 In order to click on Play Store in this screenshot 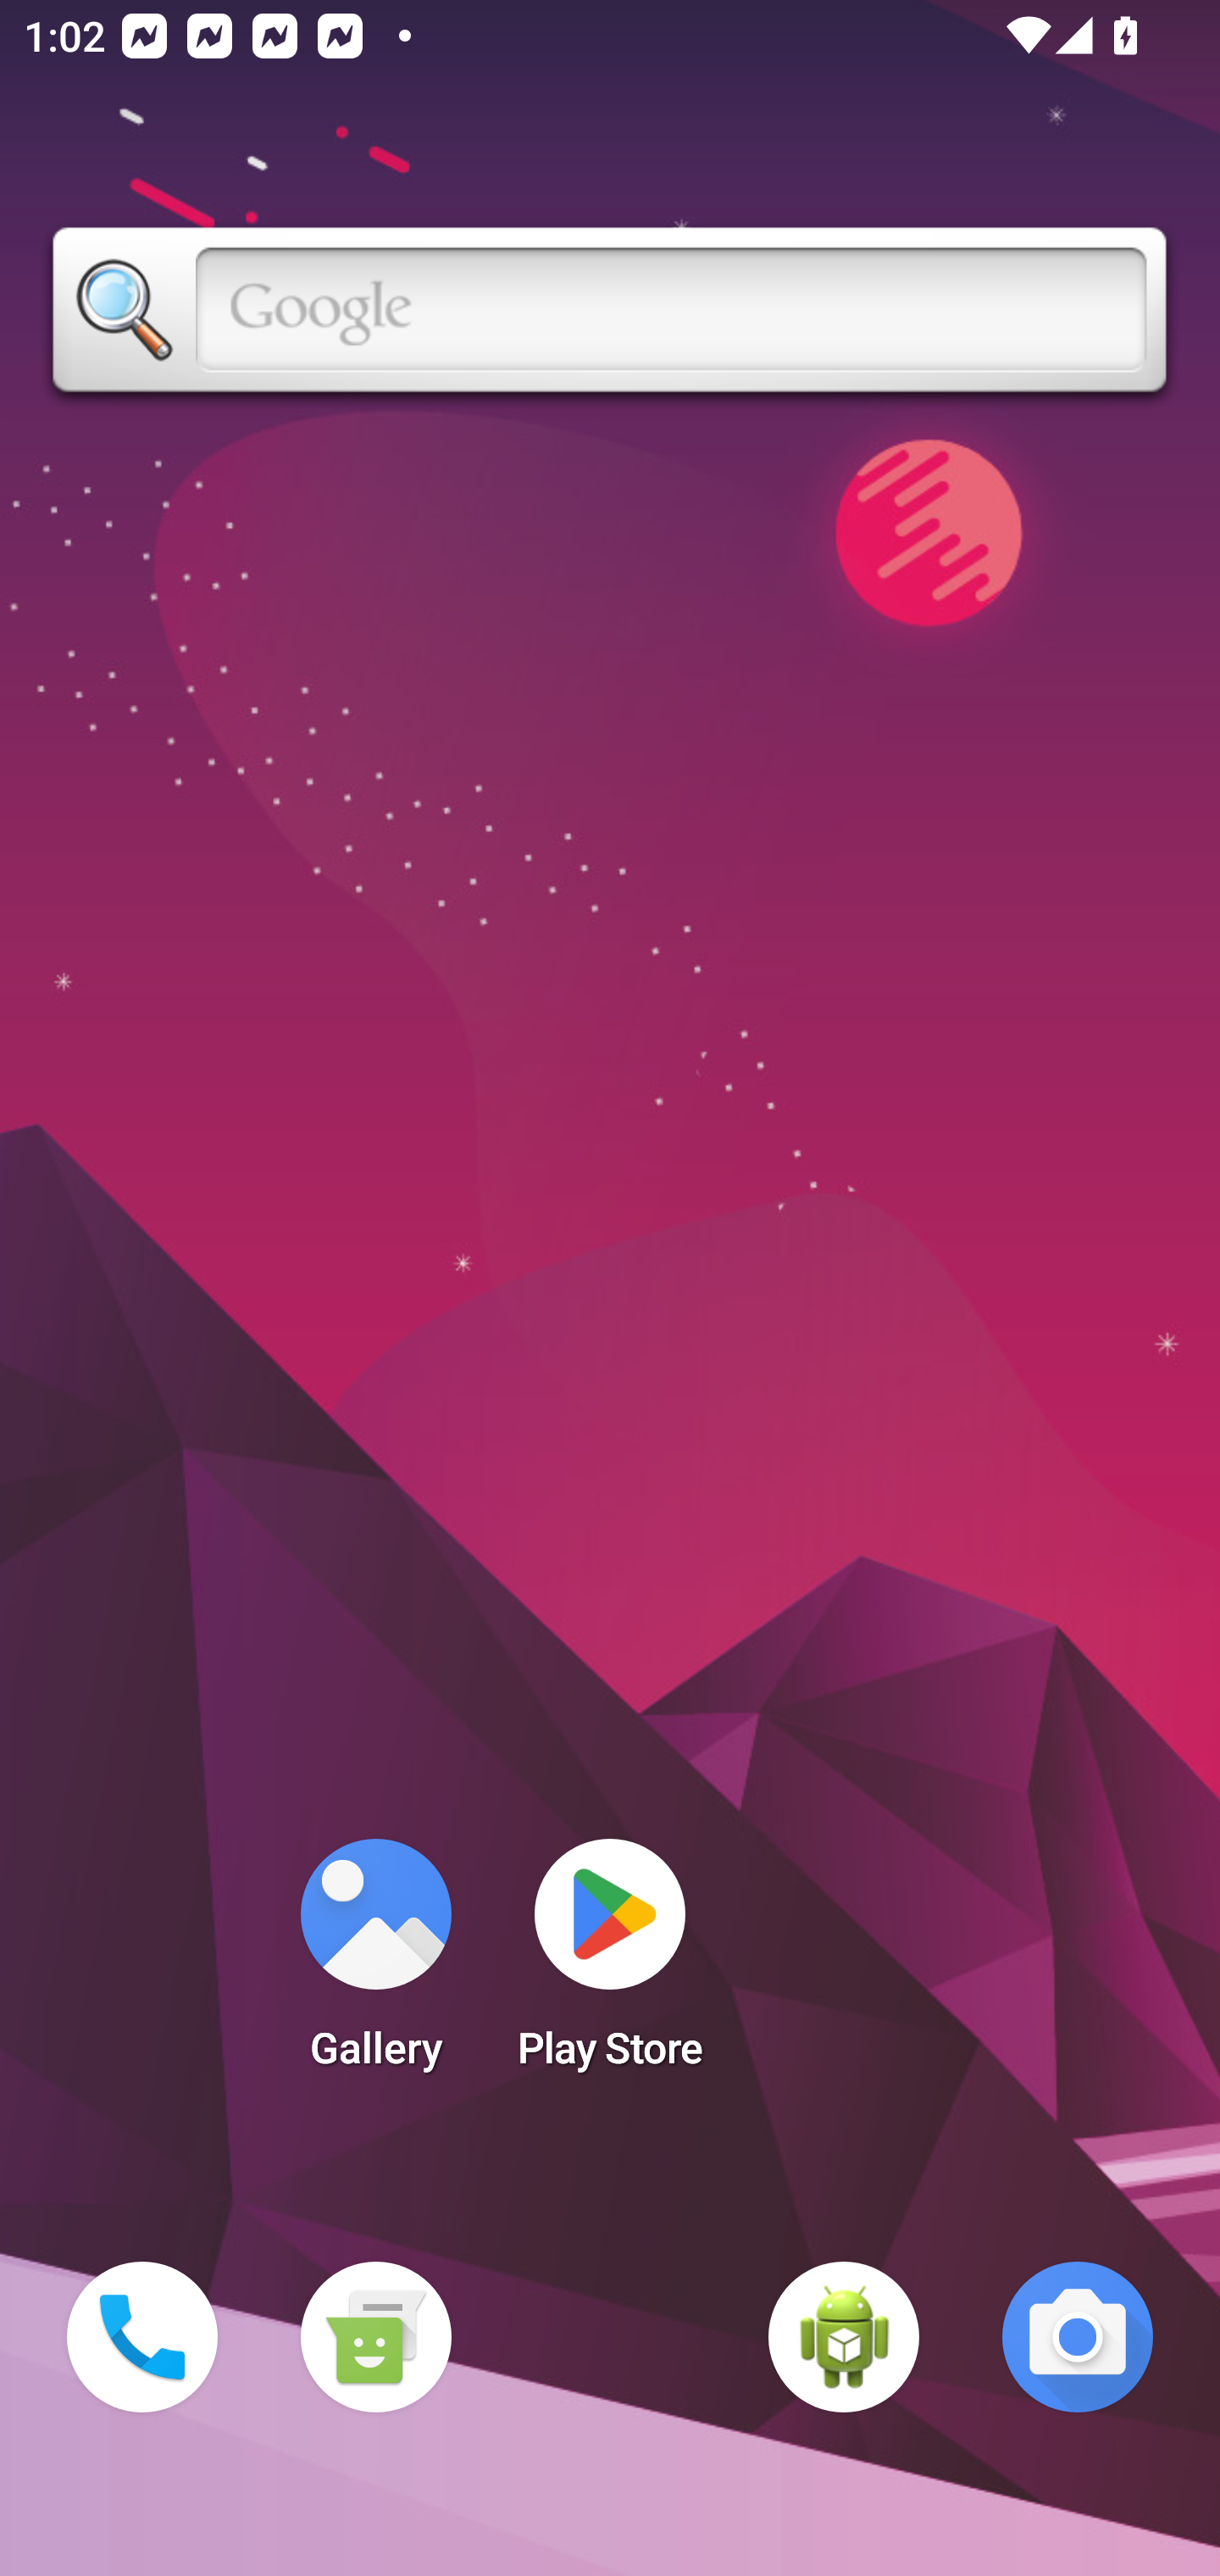, I will do `click(610, 1964)`.